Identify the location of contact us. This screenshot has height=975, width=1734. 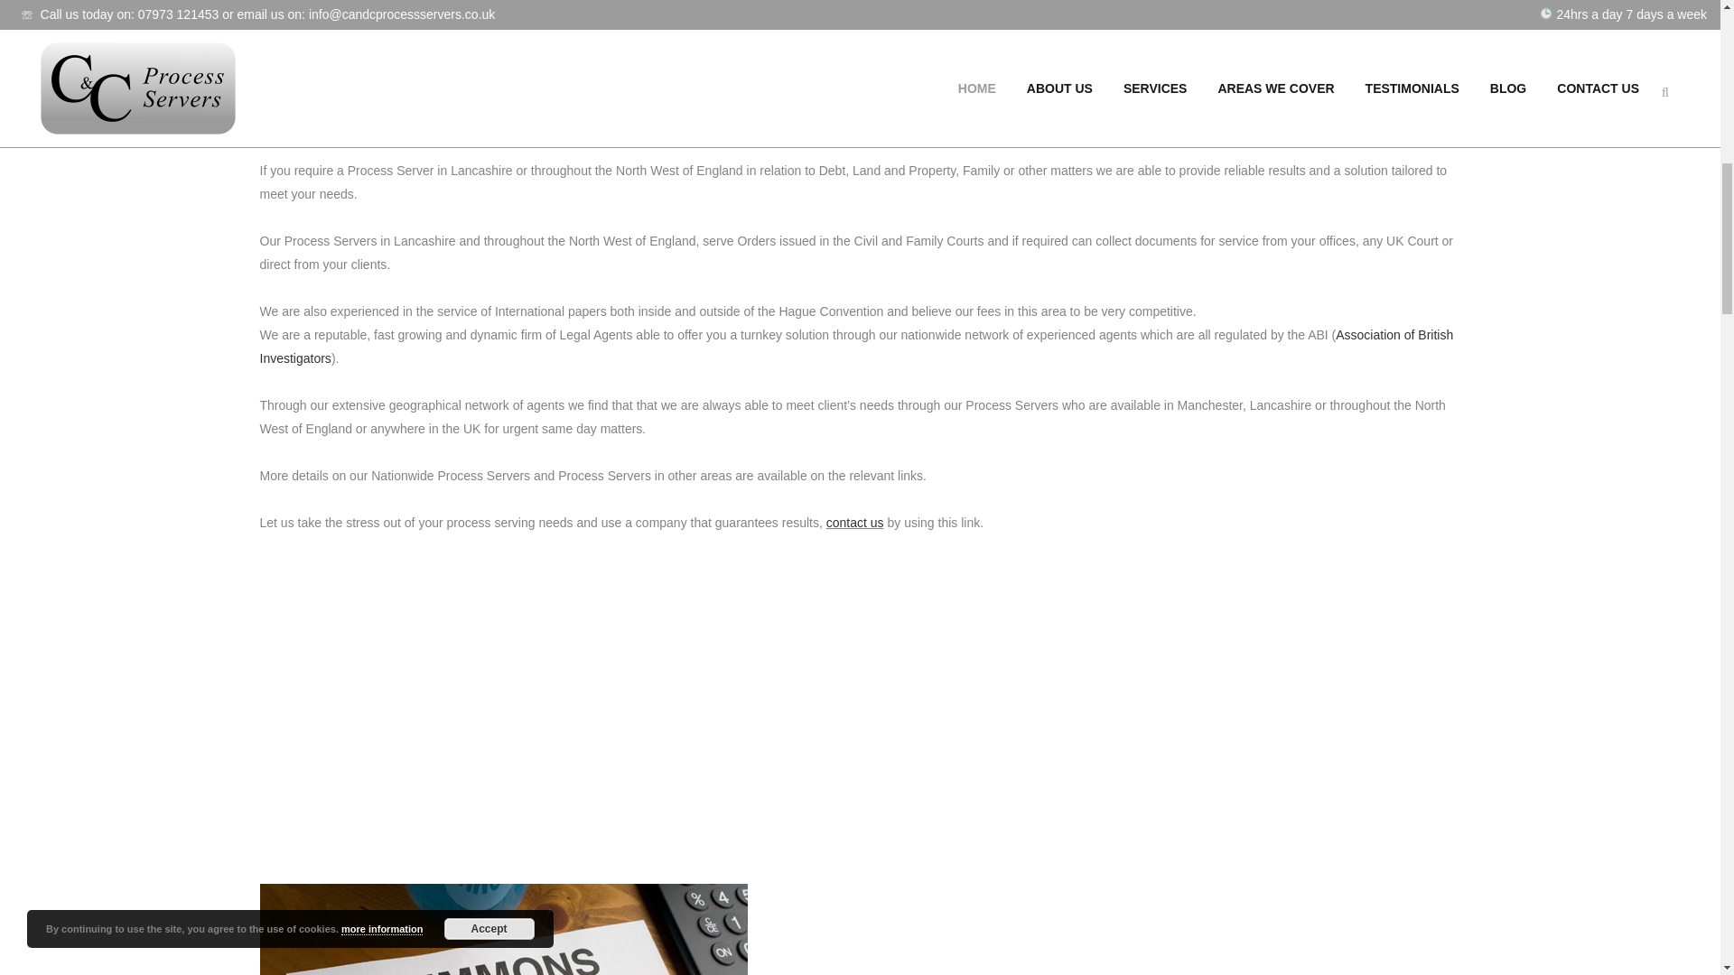
(855, 523).